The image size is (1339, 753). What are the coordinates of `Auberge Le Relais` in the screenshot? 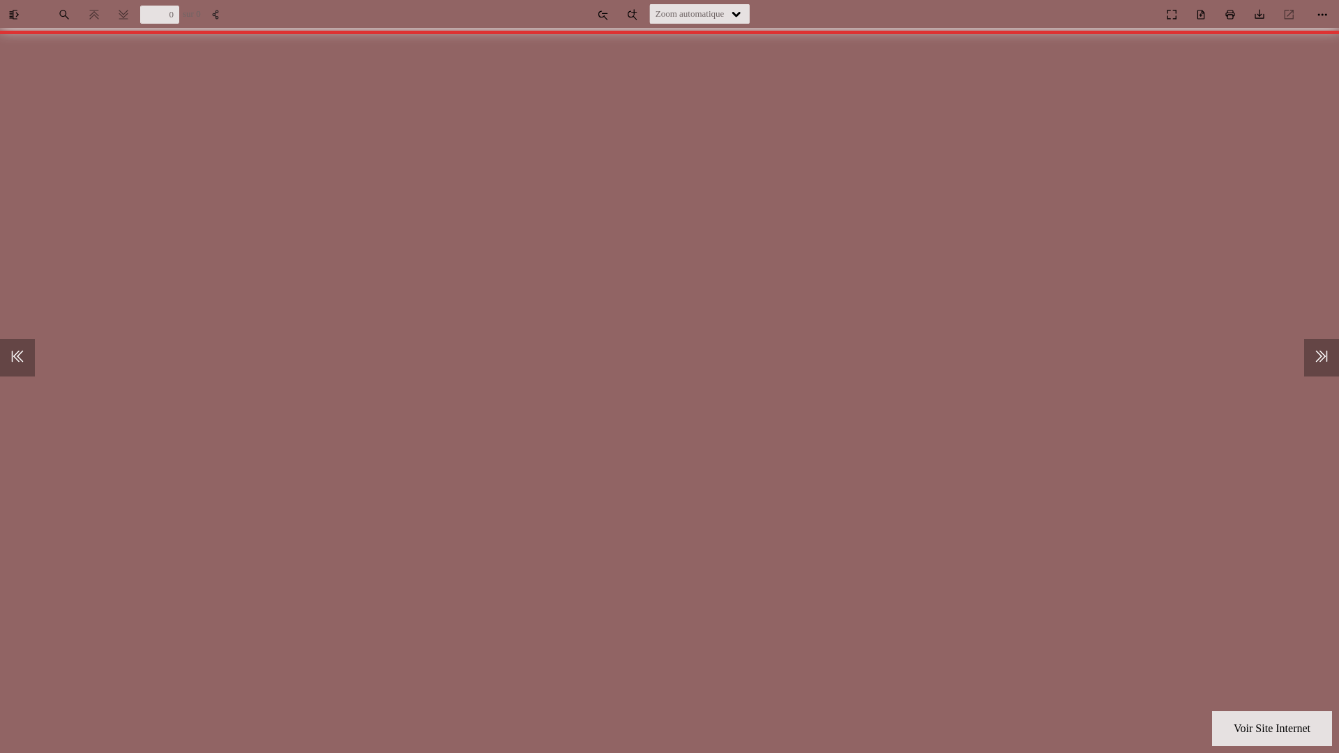 It's located at (1141, 11).